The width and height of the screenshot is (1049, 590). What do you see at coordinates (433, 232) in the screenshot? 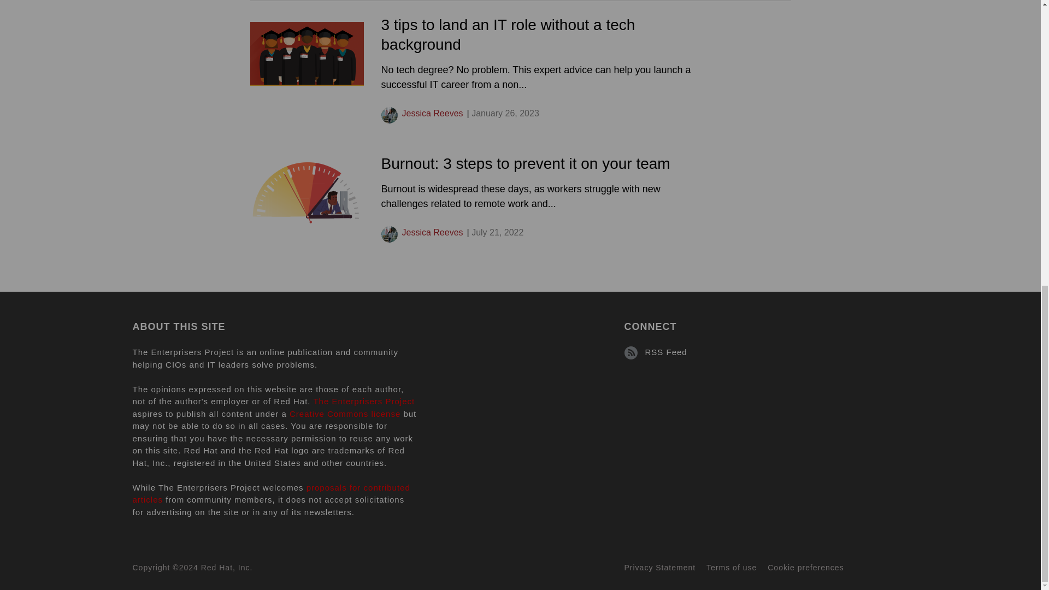
I see `Jessica Reeves` at bounding box center [433, 232].